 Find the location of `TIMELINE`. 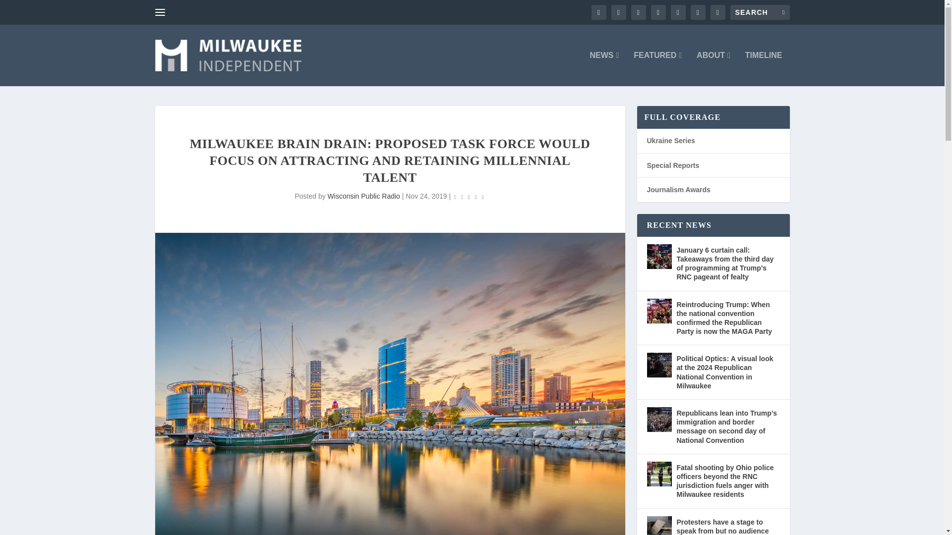

TIMELINE is located at coordinates (764, 68).